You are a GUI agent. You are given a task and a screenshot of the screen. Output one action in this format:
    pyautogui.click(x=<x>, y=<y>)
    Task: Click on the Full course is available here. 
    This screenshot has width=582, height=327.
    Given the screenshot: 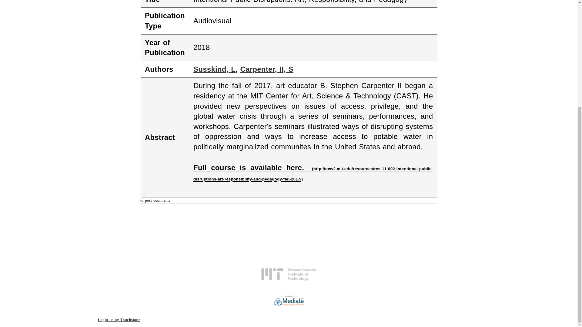 What is the action you would take?
    pyautogui.click(x=313, y=173)
    